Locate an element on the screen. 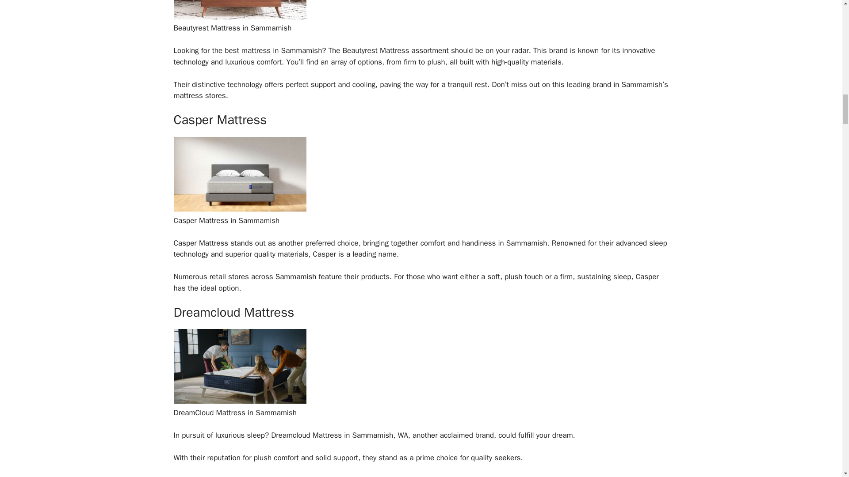 The width and height of the screenshot is (849, 477). Casper Mattress Sammamish is located at coordinates (239, 209).